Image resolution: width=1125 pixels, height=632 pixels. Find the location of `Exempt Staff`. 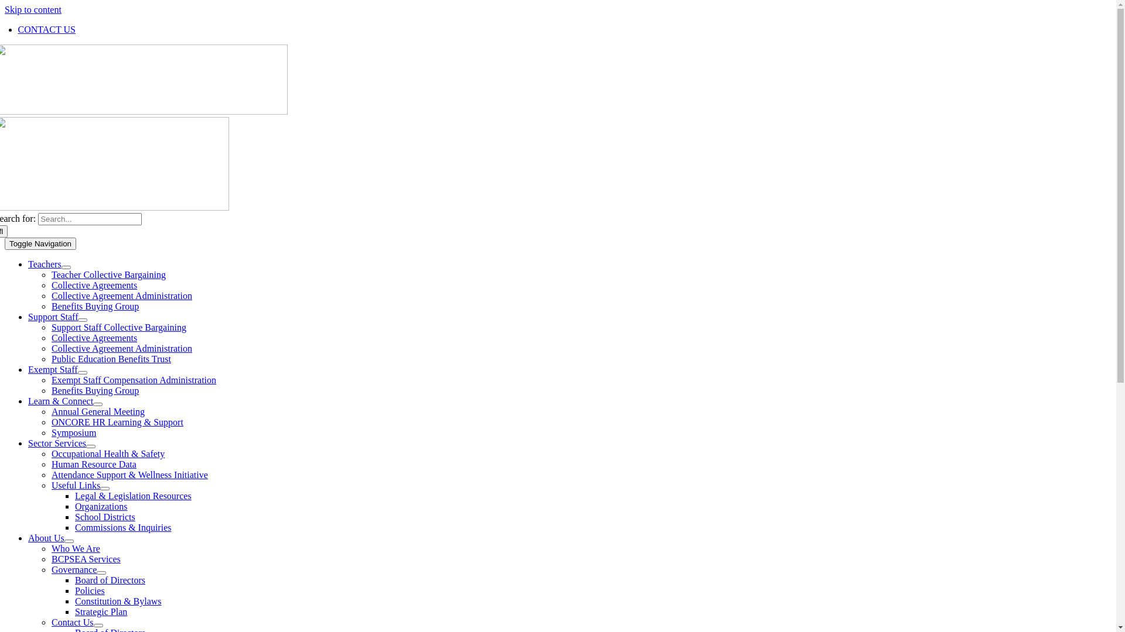

Exempt Staff is located at coordinates (53, 370).